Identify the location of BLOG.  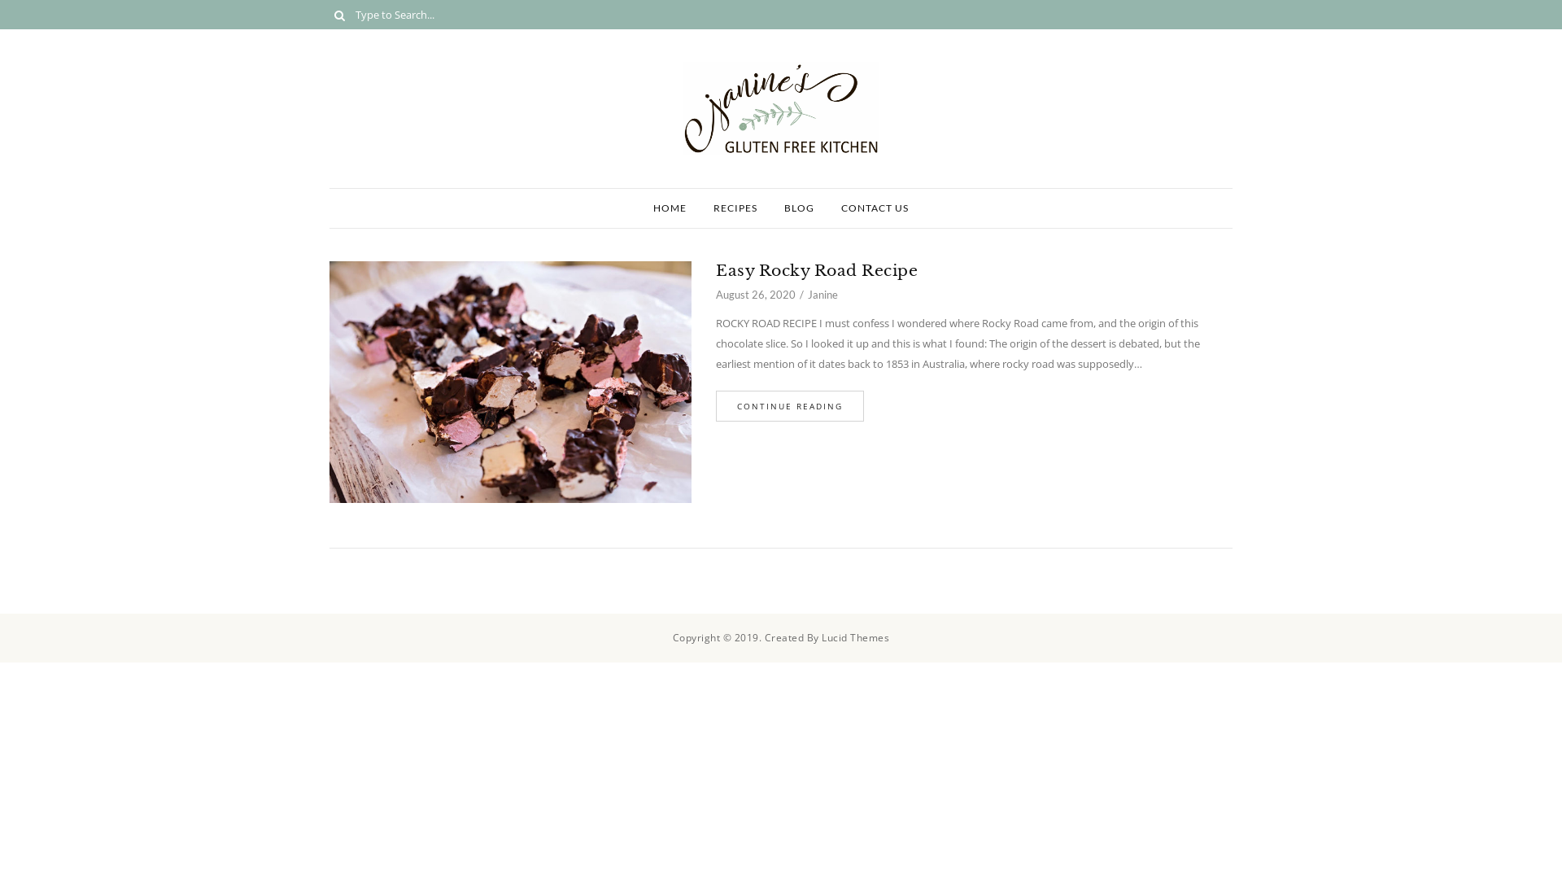
(799, 208).